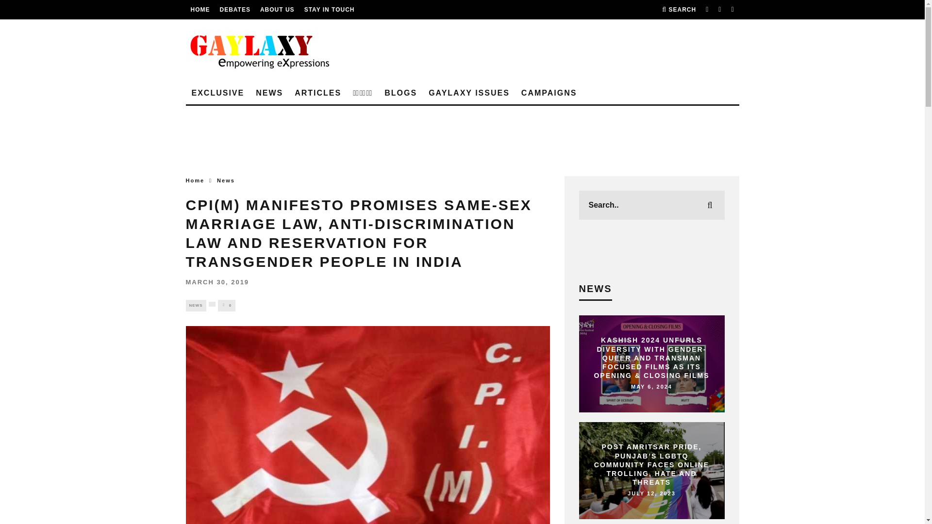 The width and height of the screenshot is (932, 524). Describe the element at coordinates (217, 93) in the screenshot. I see `EXCLUSIVE` at that location.